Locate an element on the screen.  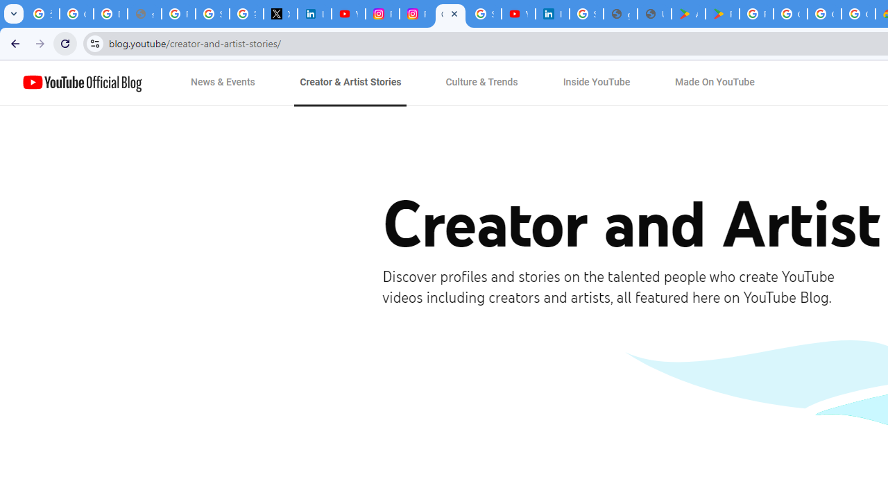
Android Apps on Google Play is located at coordinates (688, 14).